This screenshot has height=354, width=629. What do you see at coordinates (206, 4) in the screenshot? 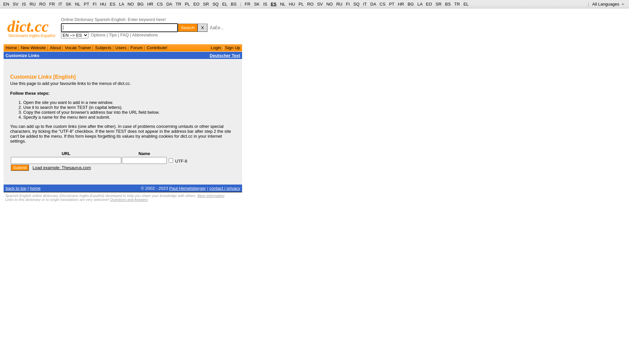
I see `SR` at bounding box center [206, 4].